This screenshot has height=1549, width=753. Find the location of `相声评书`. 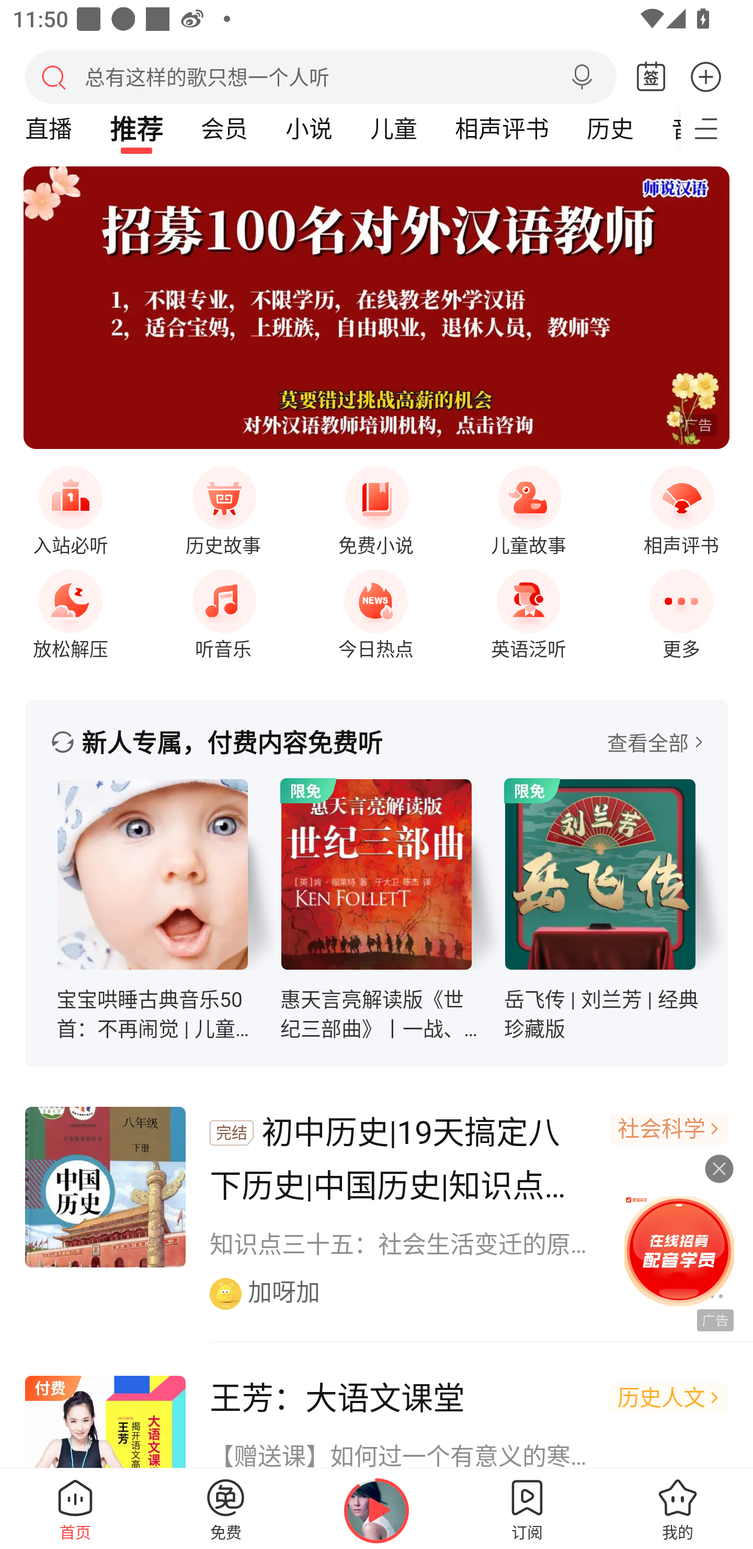

相声评书 is located at coordinates (501, 129).